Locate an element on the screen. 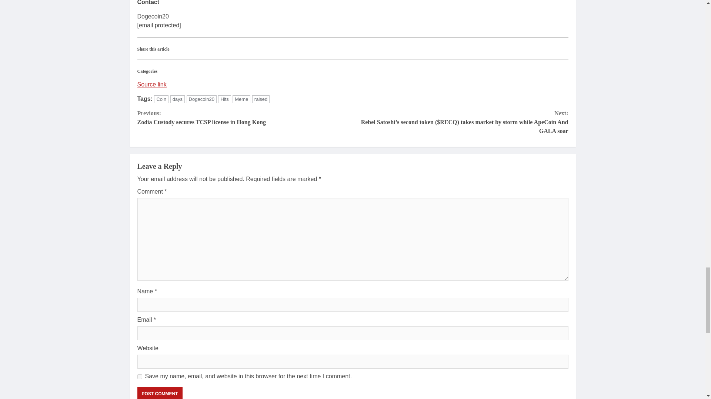  Meme is located at coordinates (159, 393).